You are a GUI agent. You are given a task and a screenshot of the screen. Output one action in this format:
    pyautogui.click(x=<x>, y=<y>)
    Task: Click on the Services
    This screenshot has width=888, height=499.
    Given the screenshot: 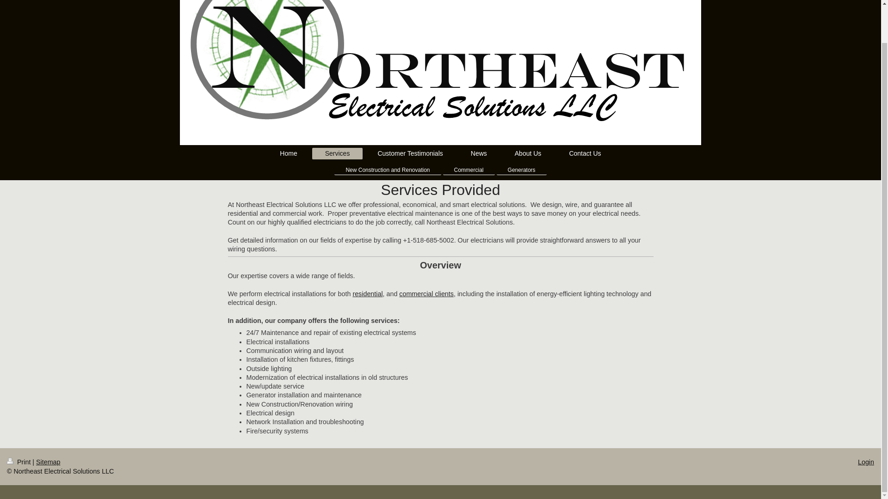 What is the action you would take?
    pyautogui.click(x=338, y=153)
    